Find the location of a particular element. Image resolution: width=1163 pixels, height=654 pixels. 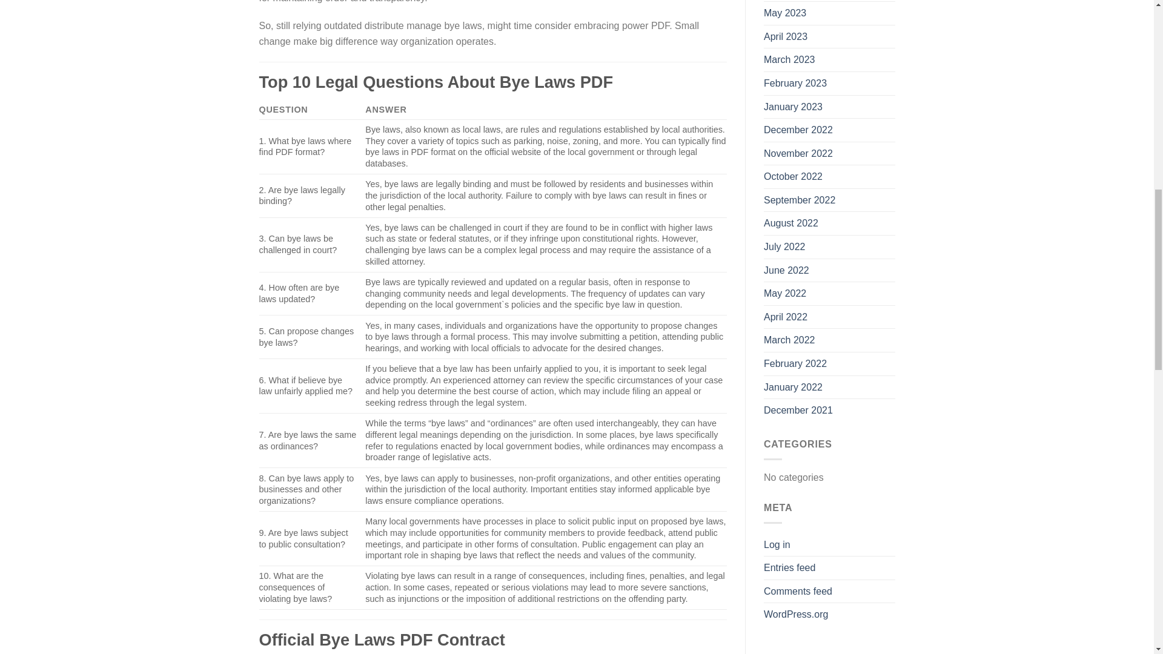

April 2023 is located at coordinates (785, 36).